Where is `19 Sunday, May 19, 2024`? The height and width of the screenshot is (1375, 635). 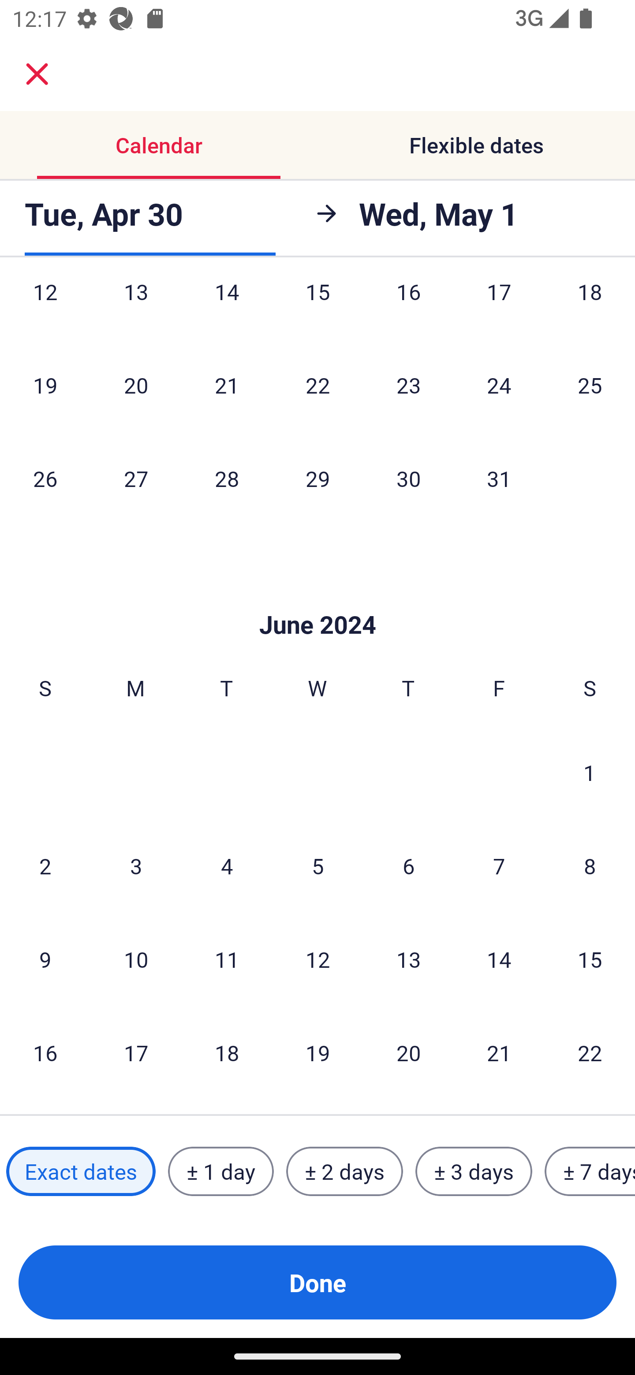 19 Sunday, May 19, 2024 is located at coordinates (45, 385).